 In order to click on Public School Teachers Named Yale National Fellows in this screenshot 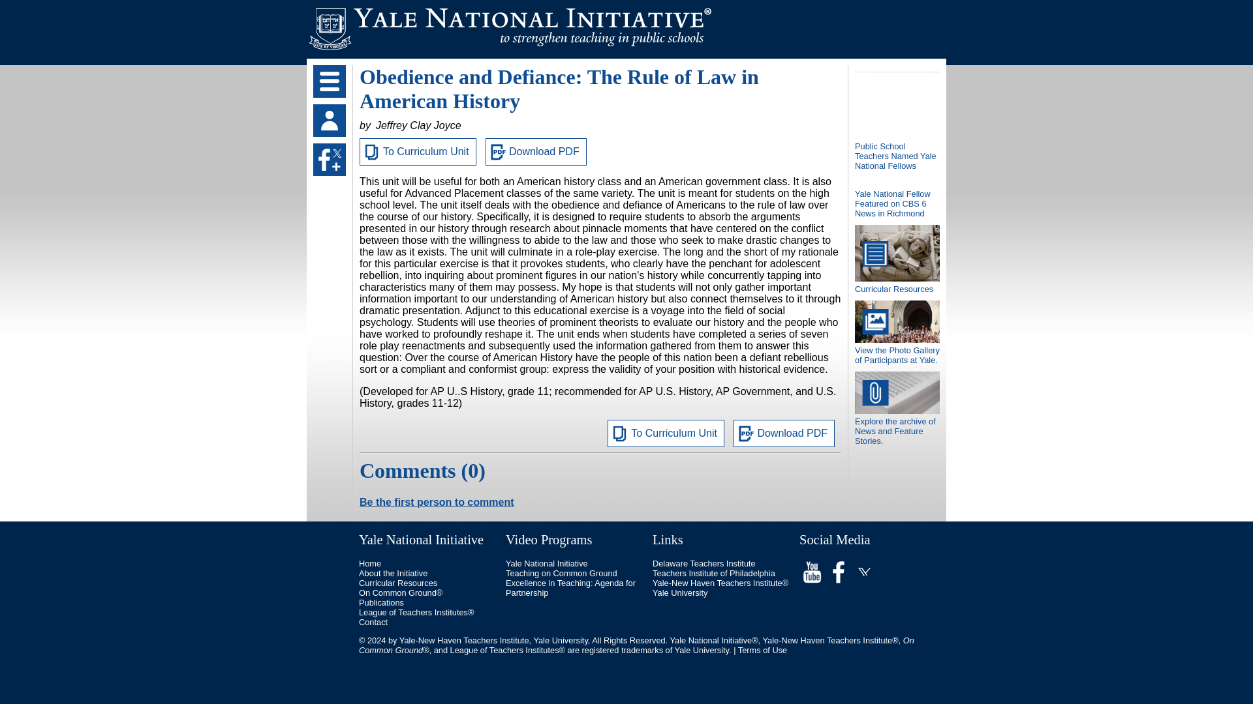, I will do `click(897, 151)`.